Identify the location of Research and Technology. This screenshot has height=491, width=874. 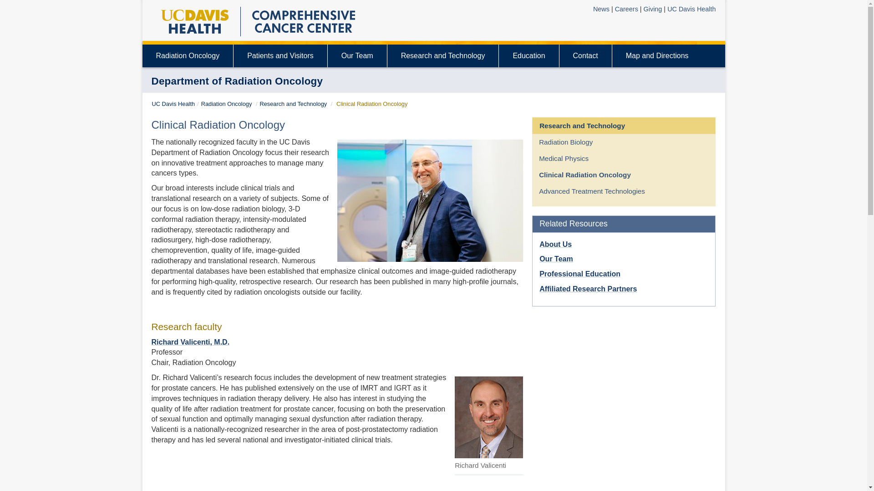
(293, 104).